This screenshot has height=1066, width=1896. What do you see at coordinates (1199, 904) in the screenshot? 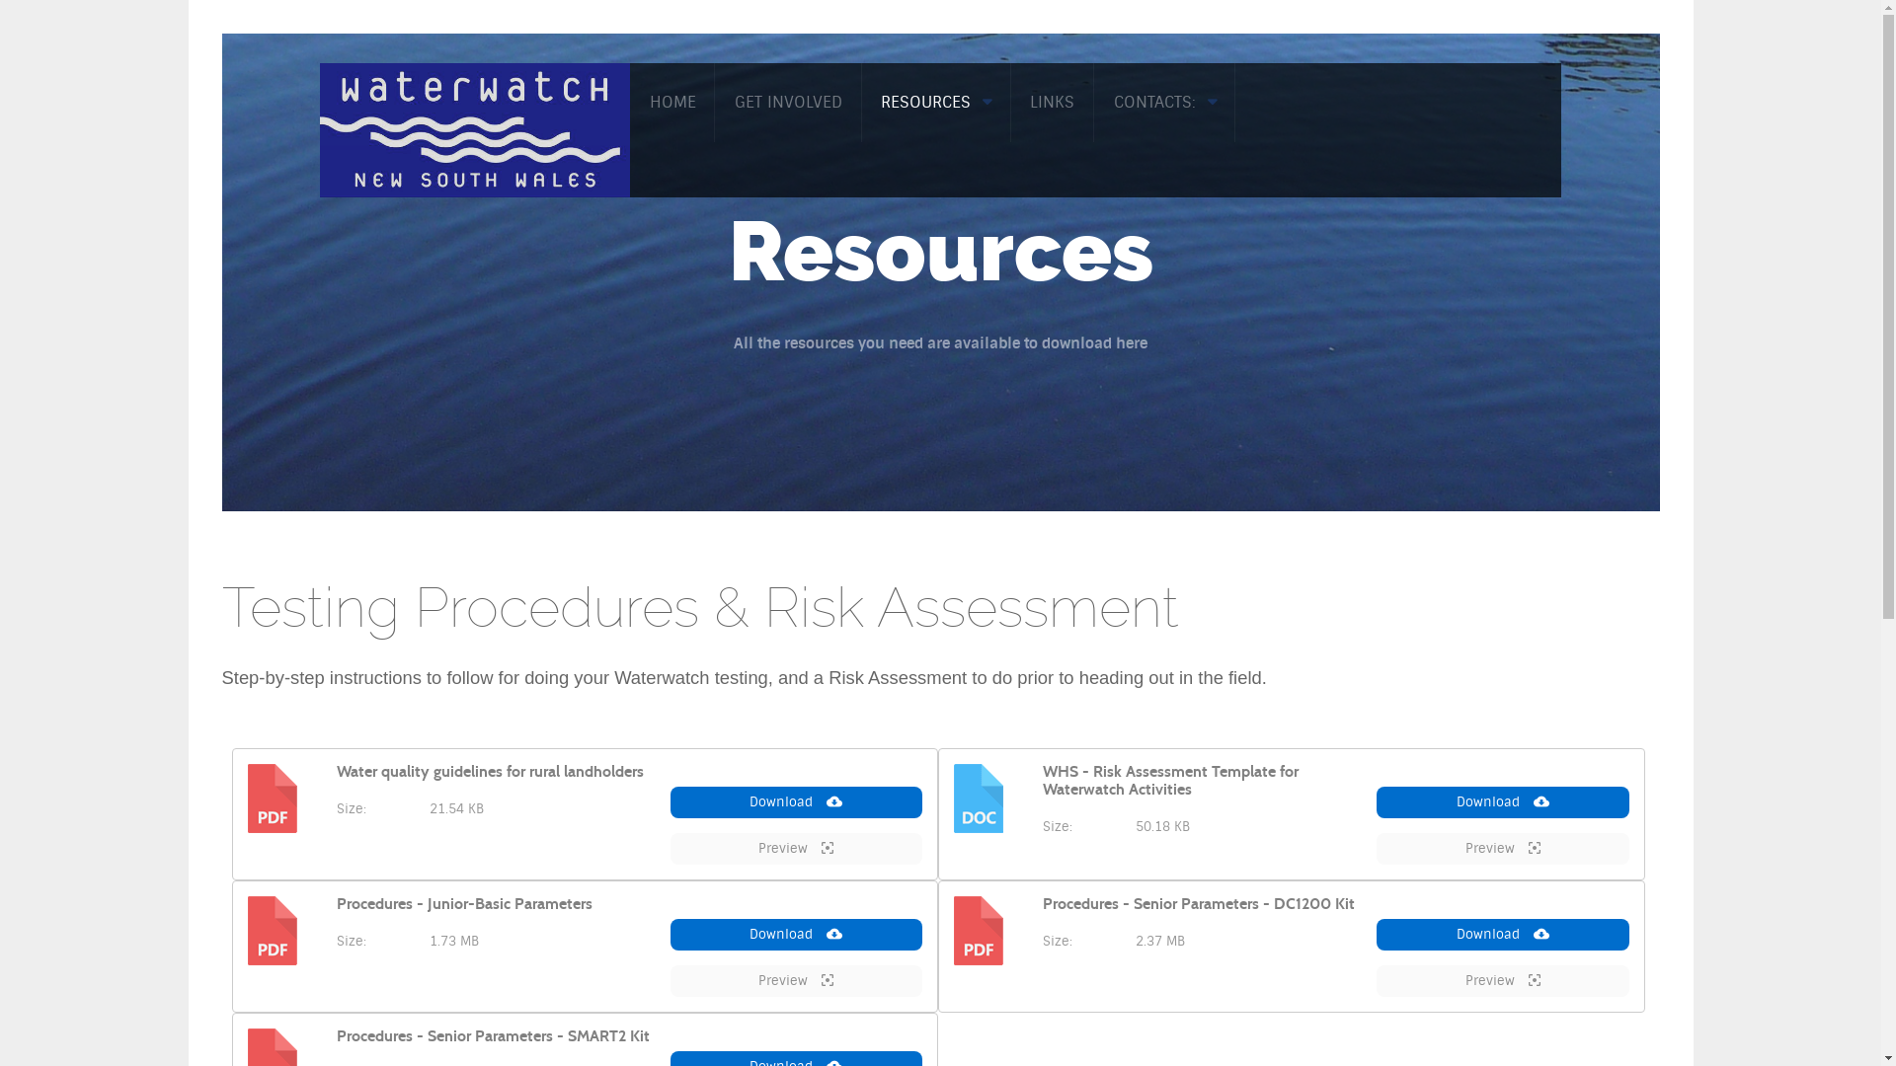
I see `Procedures - Senior Parameters - DC1200 Kit` at bounding box center [1199, 904].